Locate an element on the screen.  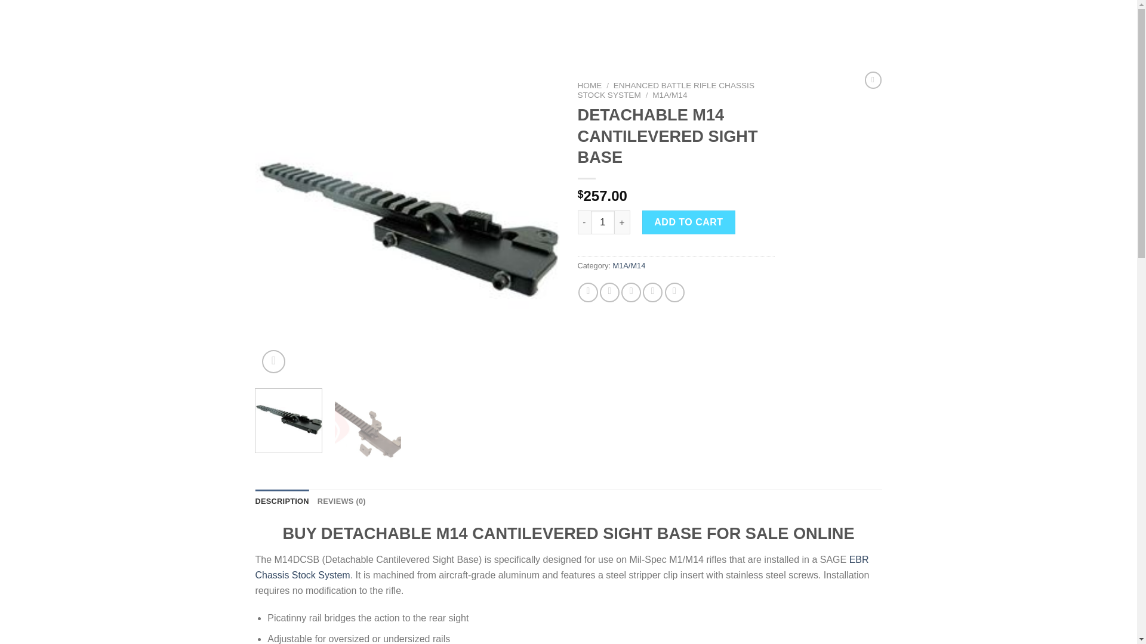
Gun Stocks USA is located at coordinates (69, 25).